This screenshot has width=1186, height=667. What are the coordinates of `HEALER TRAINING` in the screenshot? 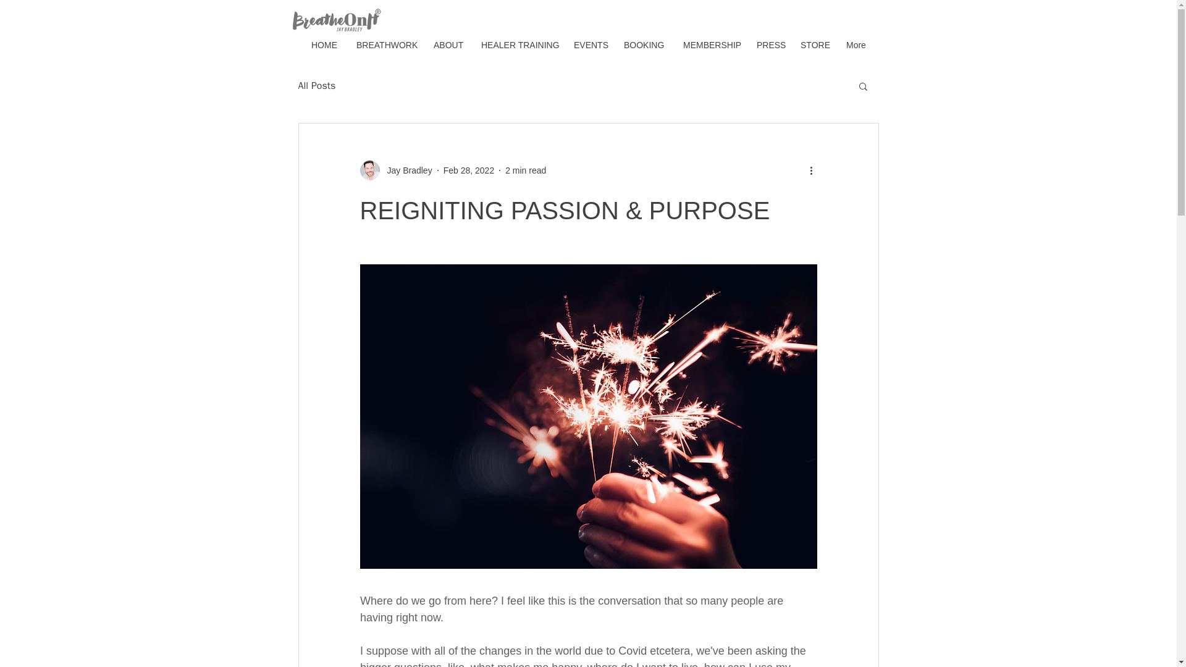 It's located at (518, 45).